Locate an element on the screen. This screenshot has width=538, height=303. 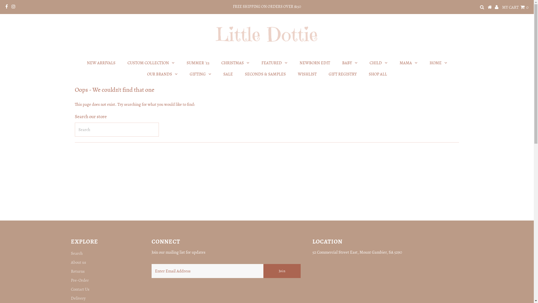
WISHLIST is located at coordinates (307, 74).